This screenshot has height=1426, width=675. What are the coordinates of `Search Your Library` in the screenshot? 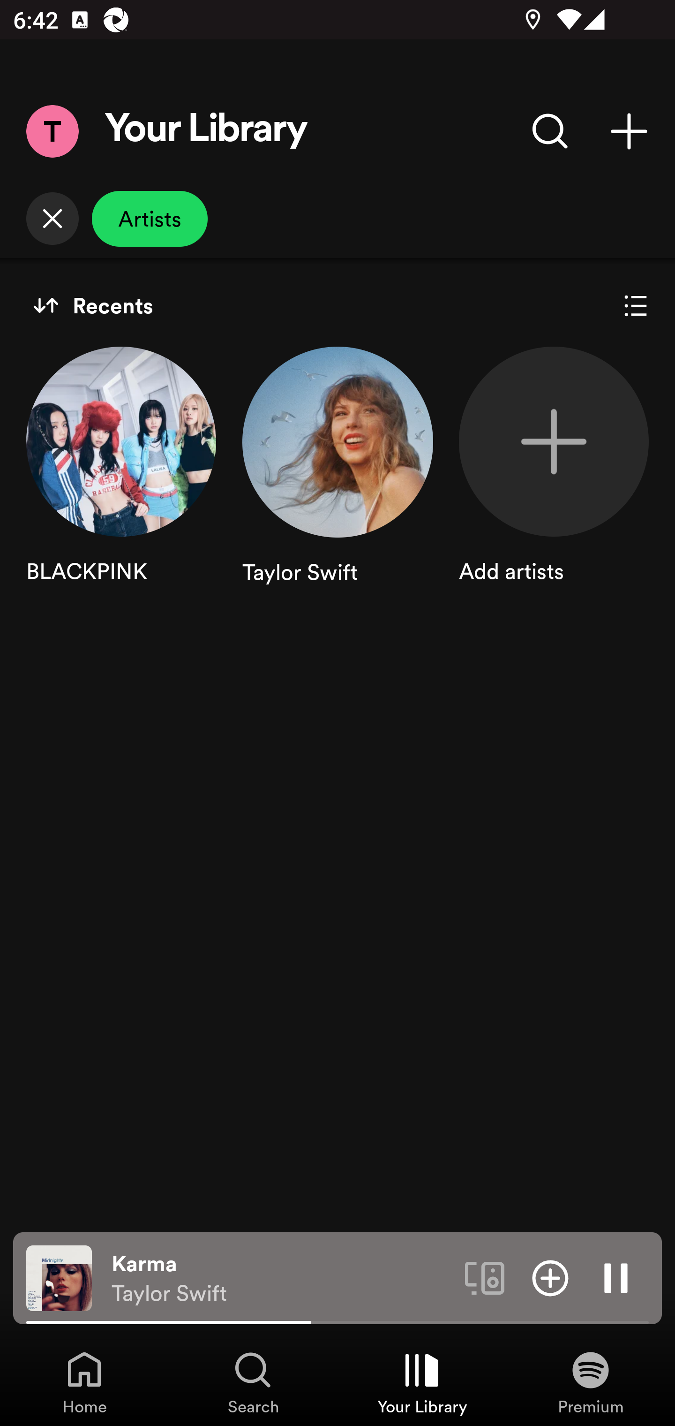 It's located at (550, 131).